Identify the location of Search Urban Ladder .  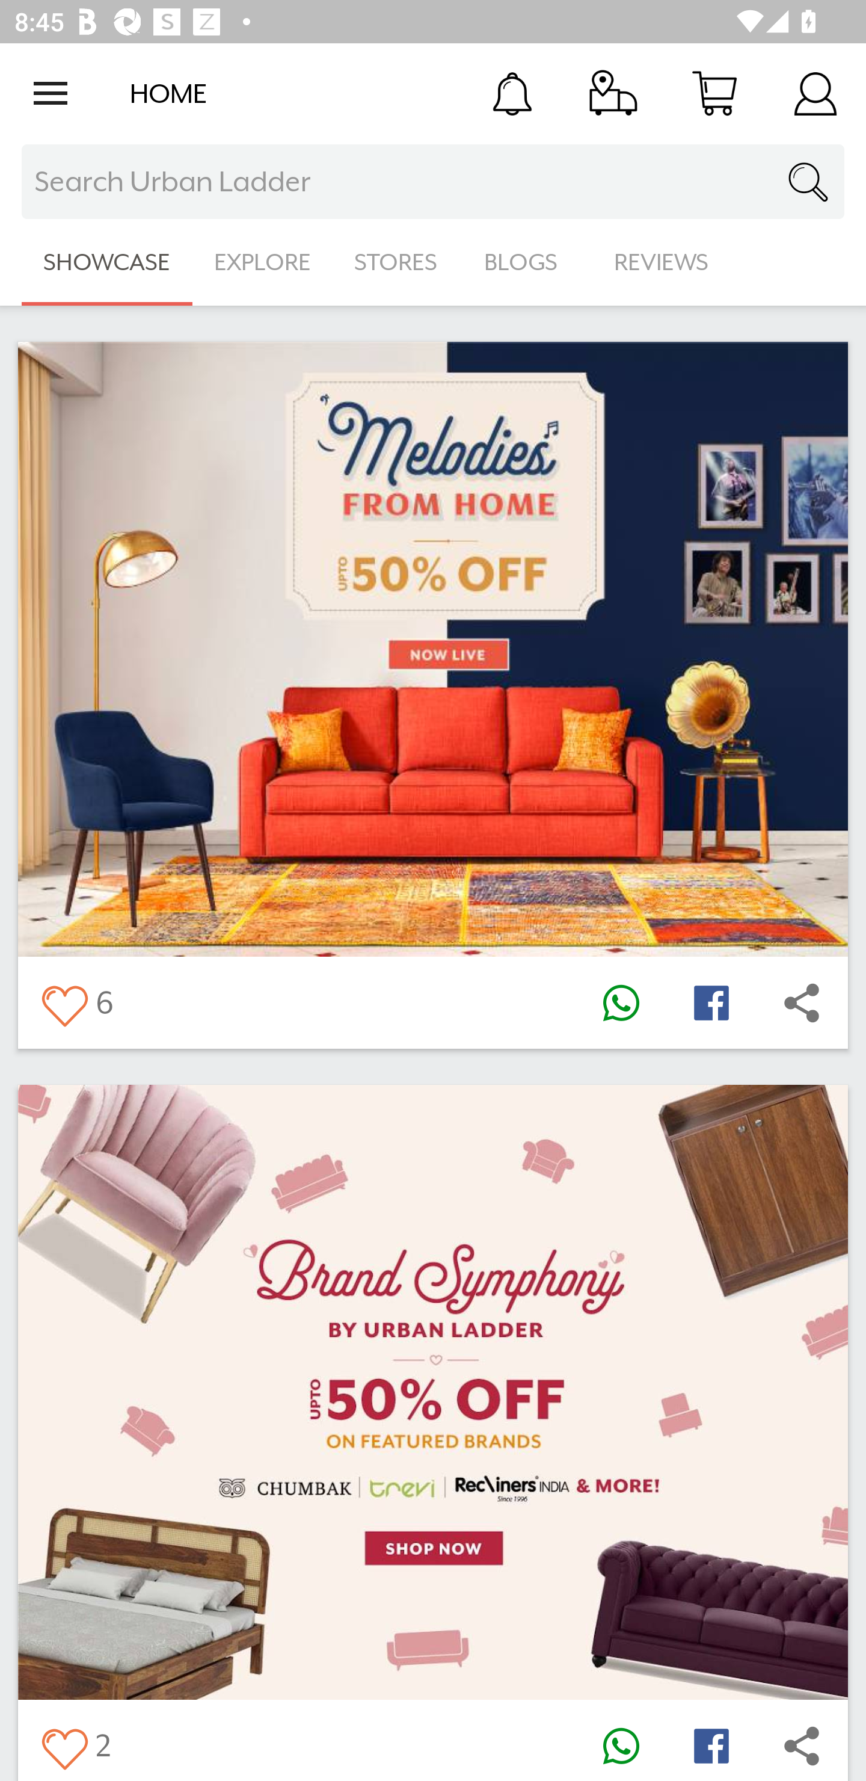
(433, 182).